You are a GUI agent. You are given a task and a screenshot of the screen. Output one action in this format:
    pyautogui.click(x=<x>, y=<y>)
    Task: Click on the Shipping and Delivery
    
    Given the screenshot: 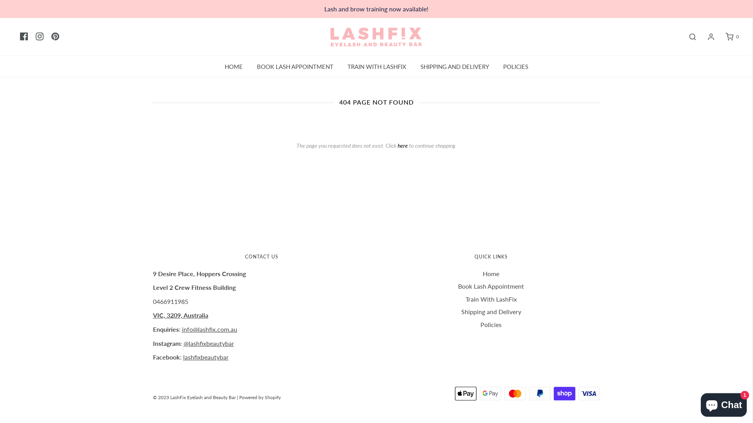 What is the action you would take?
    pyautogui.click(x=491, y=313)
    